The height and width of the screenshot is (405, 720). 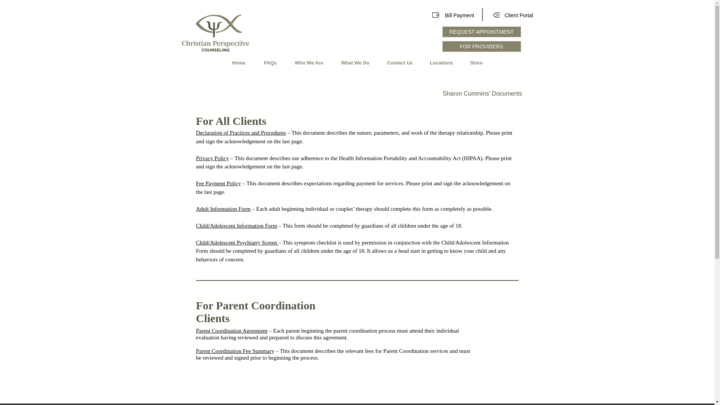 What do you see at coordinates (231, 330) in the screenshot?
I see `Parent Coordination Agreement` at bounding box center [231, 330].